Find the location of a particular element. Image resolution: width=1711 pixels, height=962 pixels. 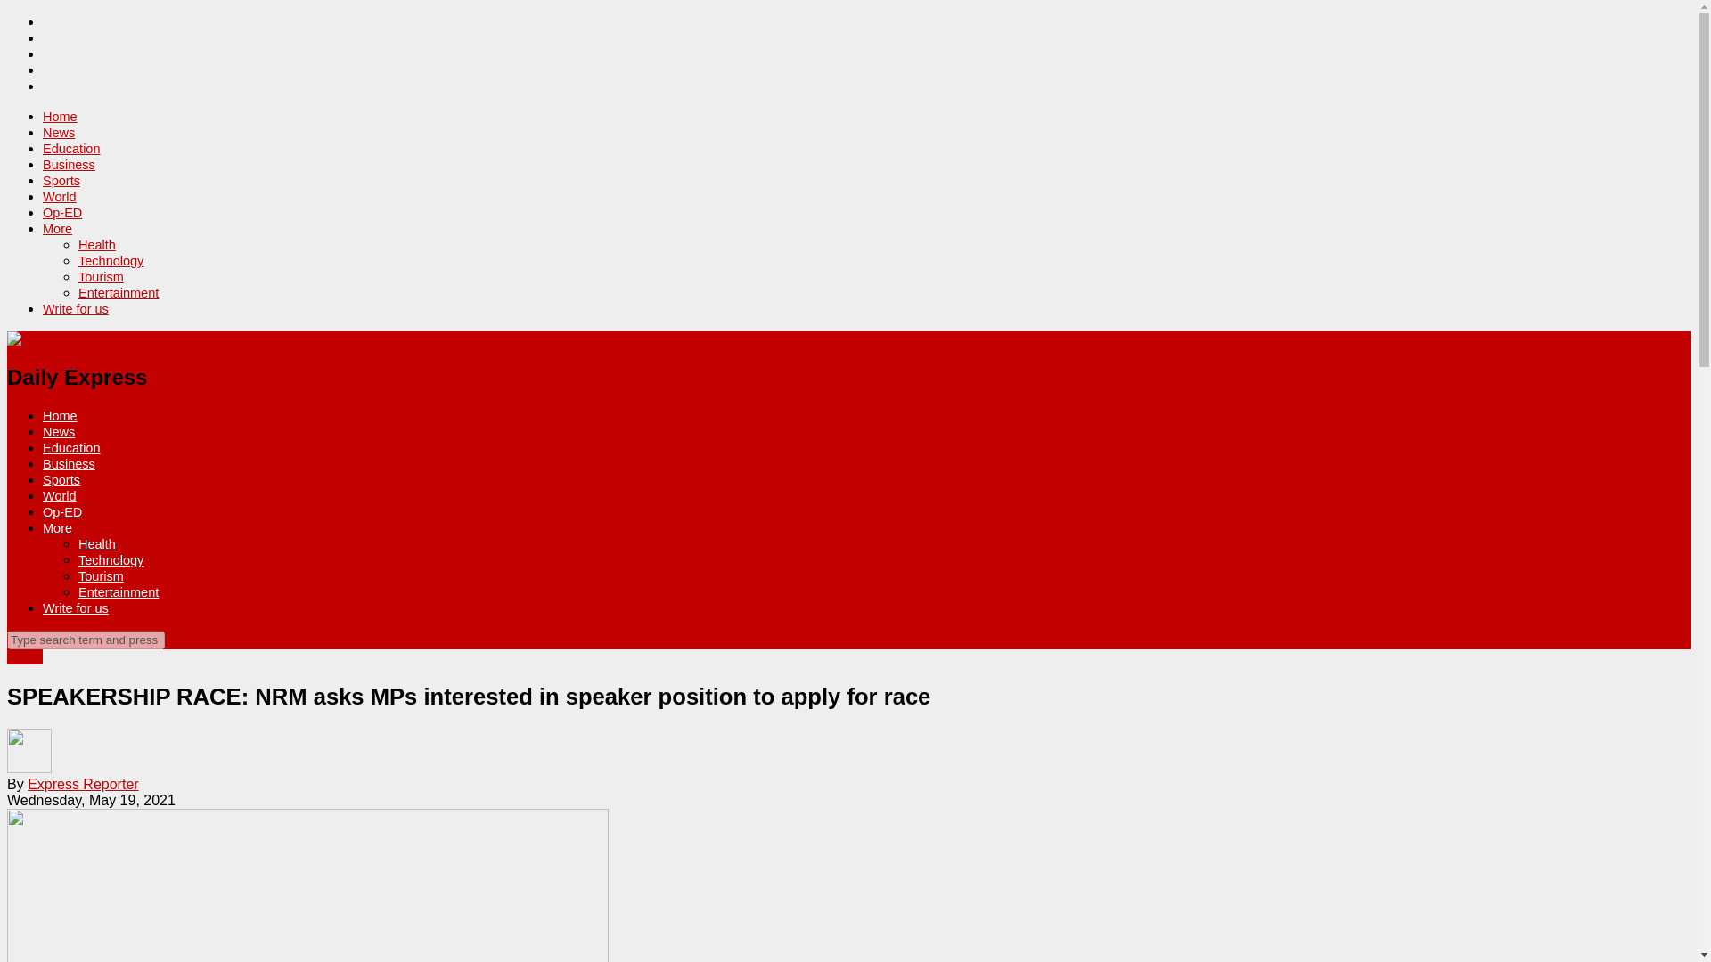

Business is located at coordinates (70, 464).